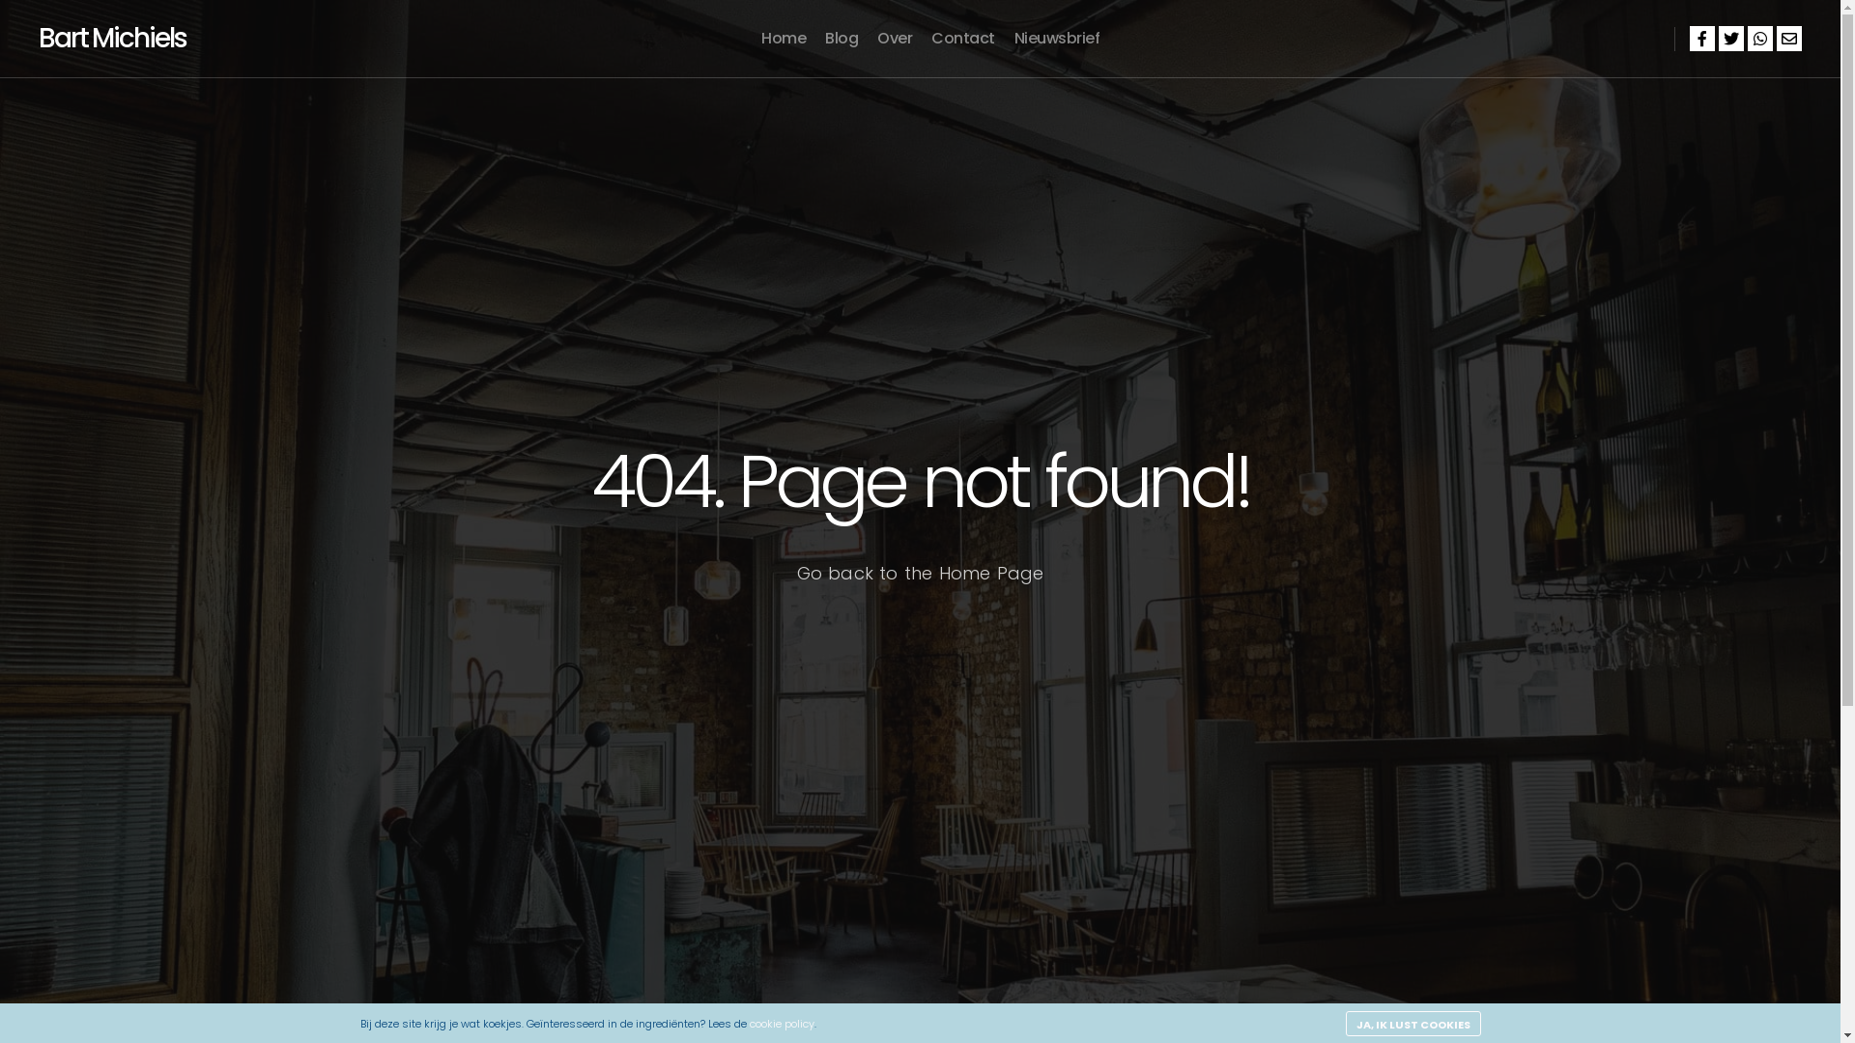 This screenshot has width=1855, height=1043. What do you see at coordinates (1760, 39) in the screenshot?
I see `Whatsapp` at bounding box center [1760, 39].